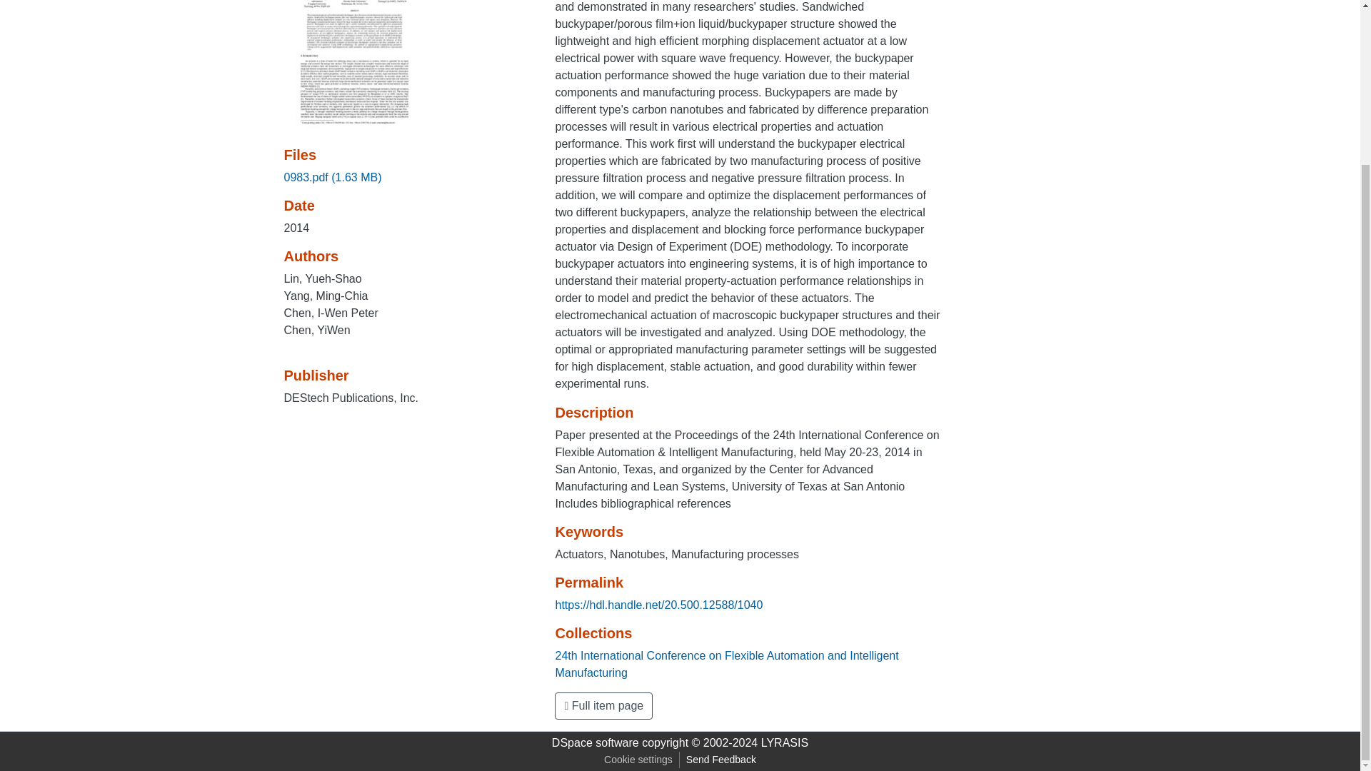 This screenshot has width=1371, height=771. What do you see at coordinates (638, 760) in the screenshot?
I see `Cookie settings` at bounding box center [638, 760].